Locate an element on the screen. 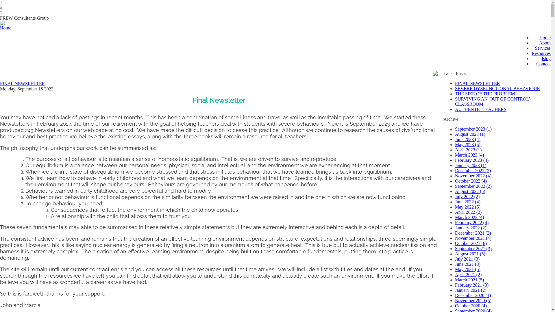 The image size is (555, 312). October 2020 (4) is located at coordinates (471, 306).